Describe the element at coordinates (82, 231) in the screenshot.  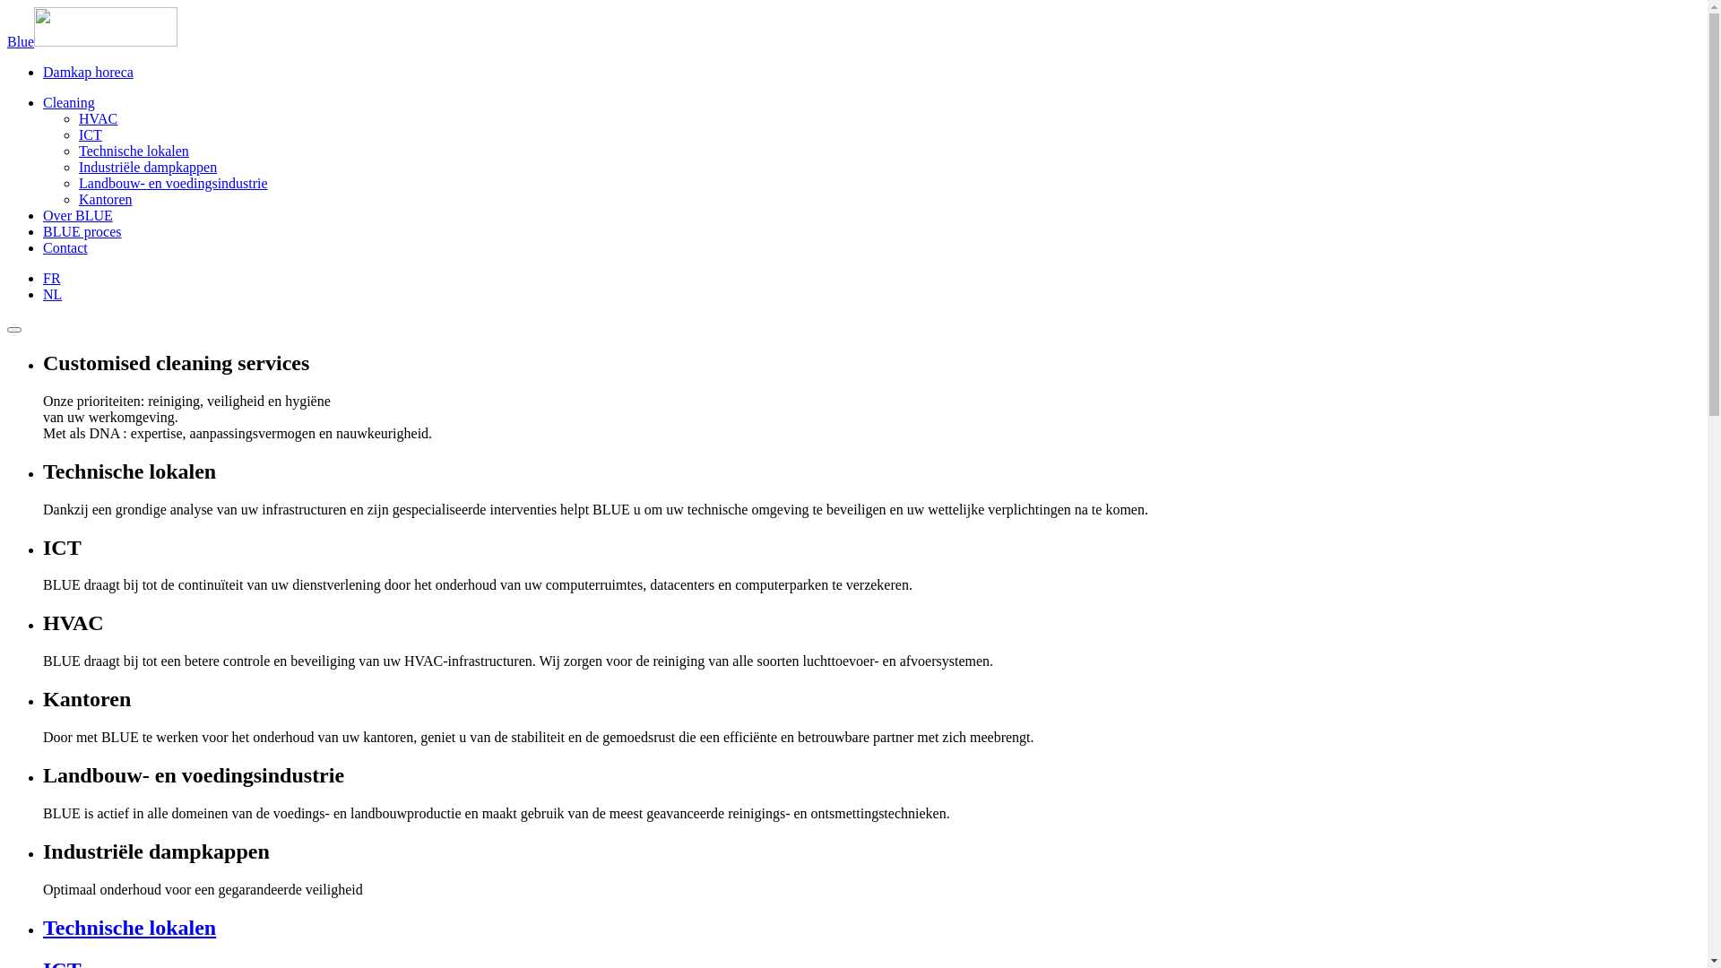
I see `BLUE proces` at that location.